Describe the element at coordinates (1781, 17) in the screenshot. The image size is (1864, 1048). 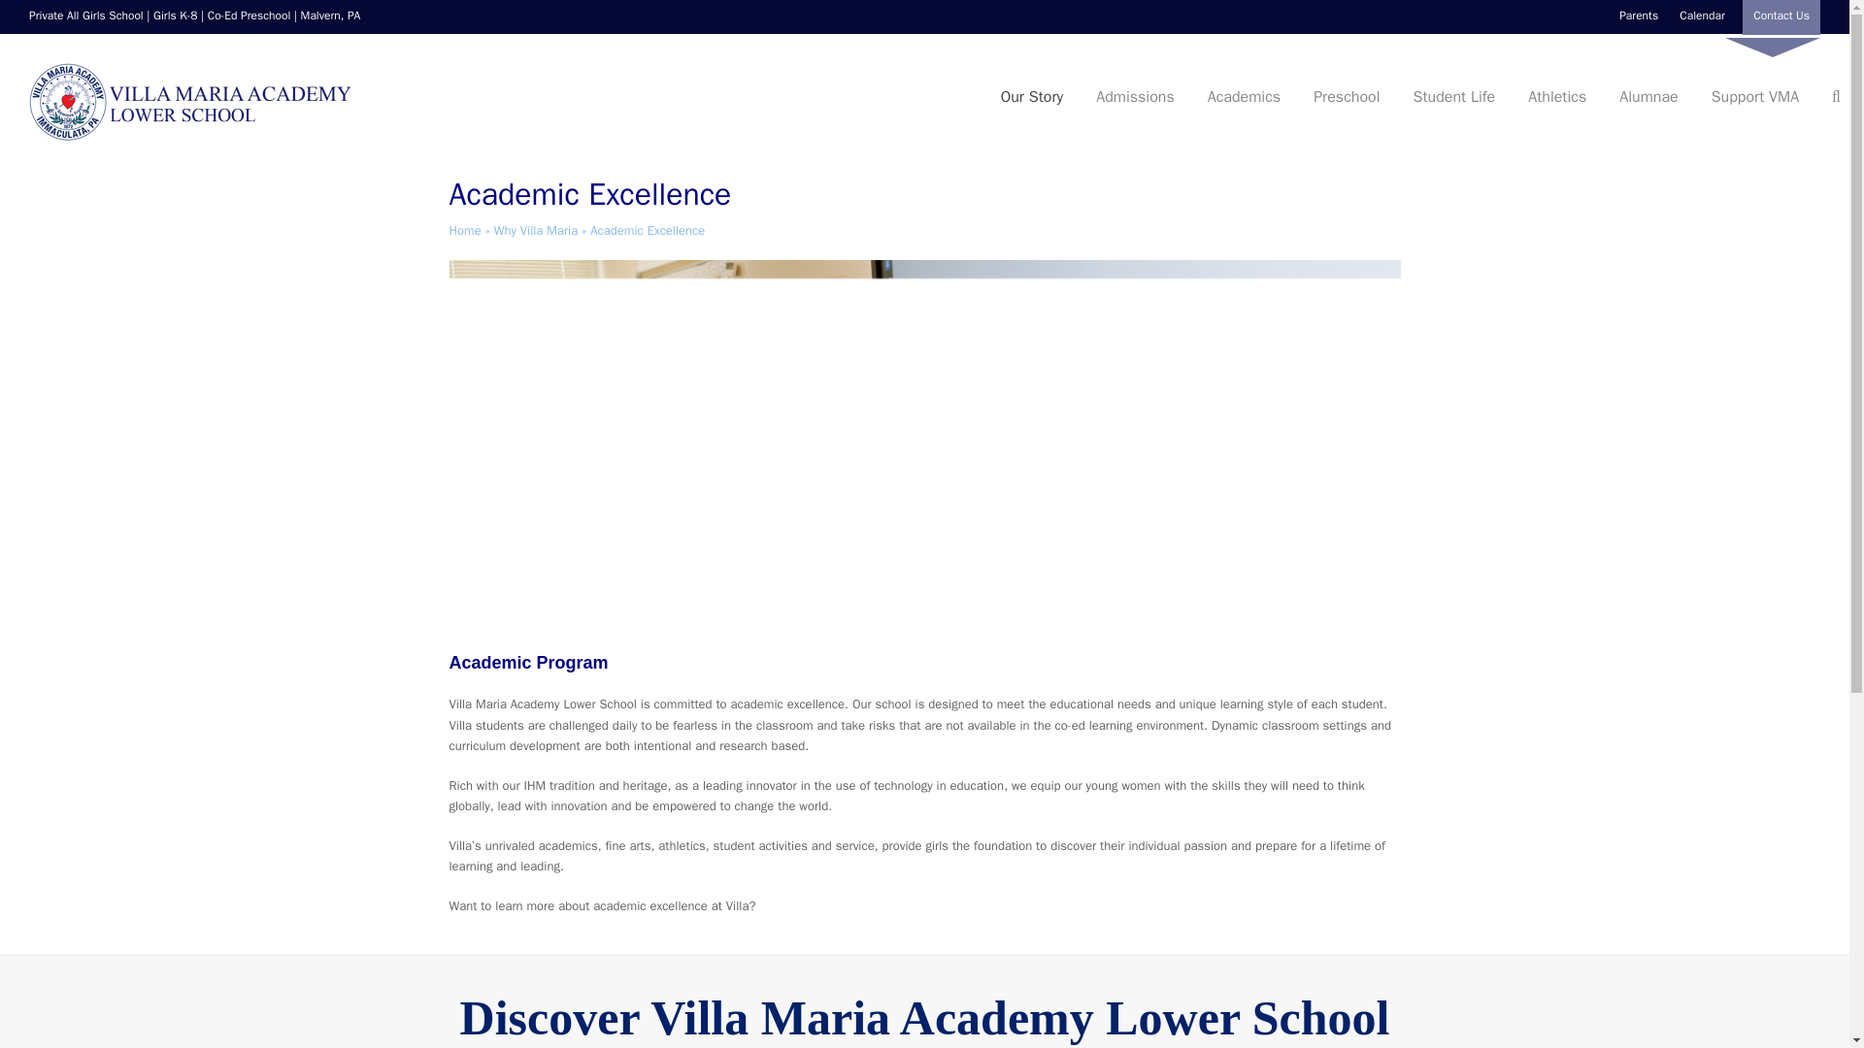
I see `Contact Us` at that location.